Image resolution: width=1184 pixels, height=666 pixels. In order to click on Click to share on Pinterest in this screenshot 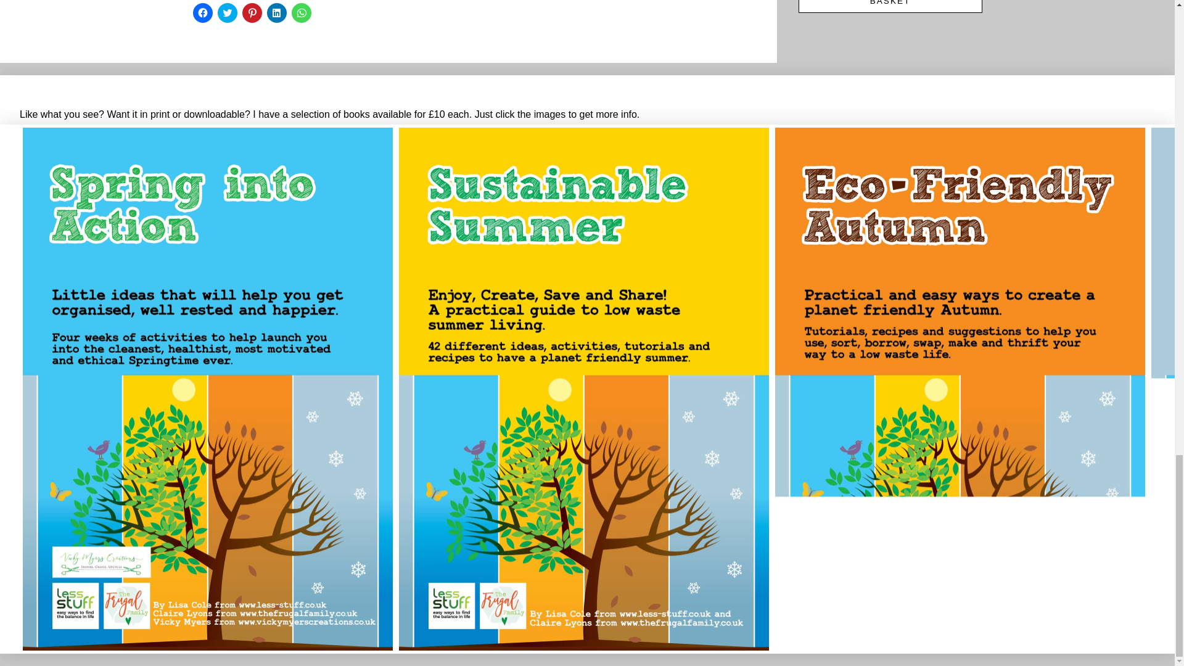, I will do `click(252, 12)`.